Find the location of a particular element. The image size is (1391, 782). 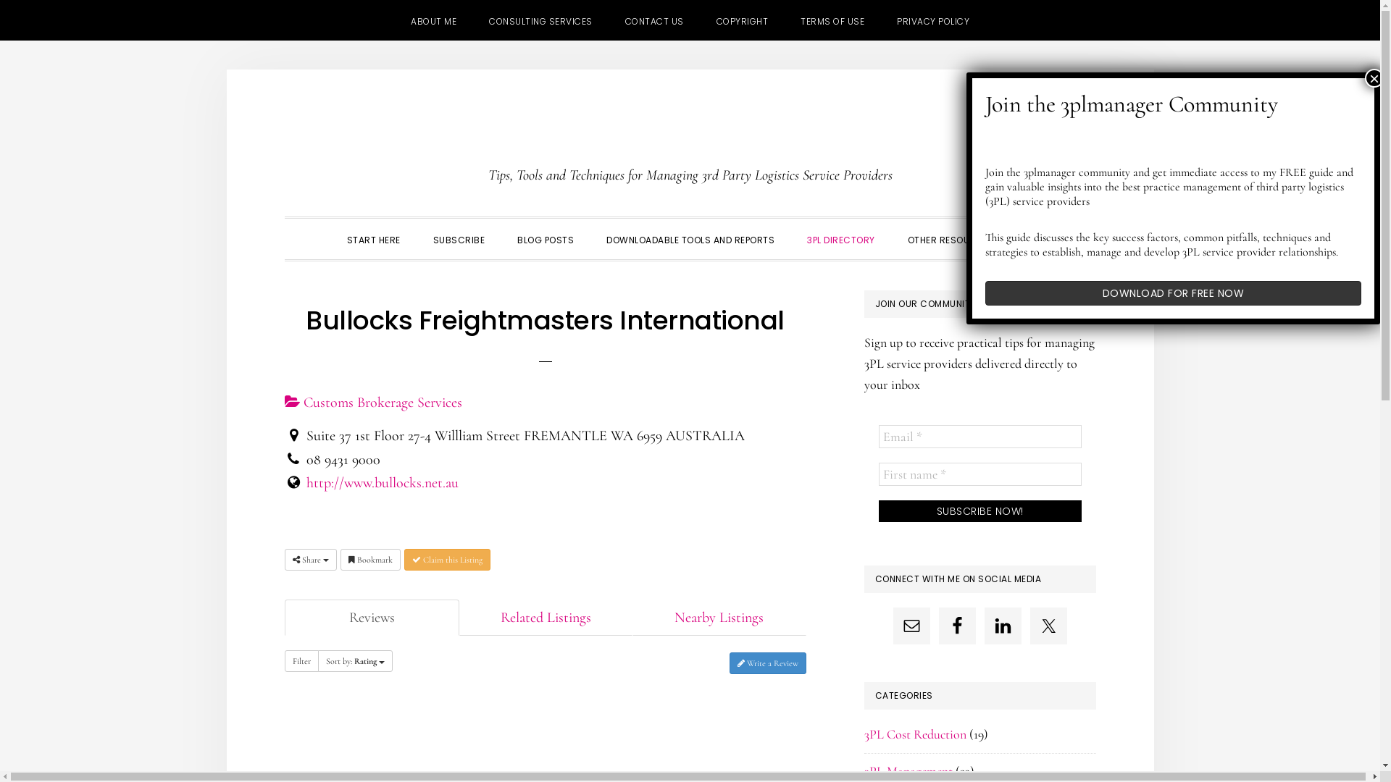

Share is located at coordinates (310, 560).